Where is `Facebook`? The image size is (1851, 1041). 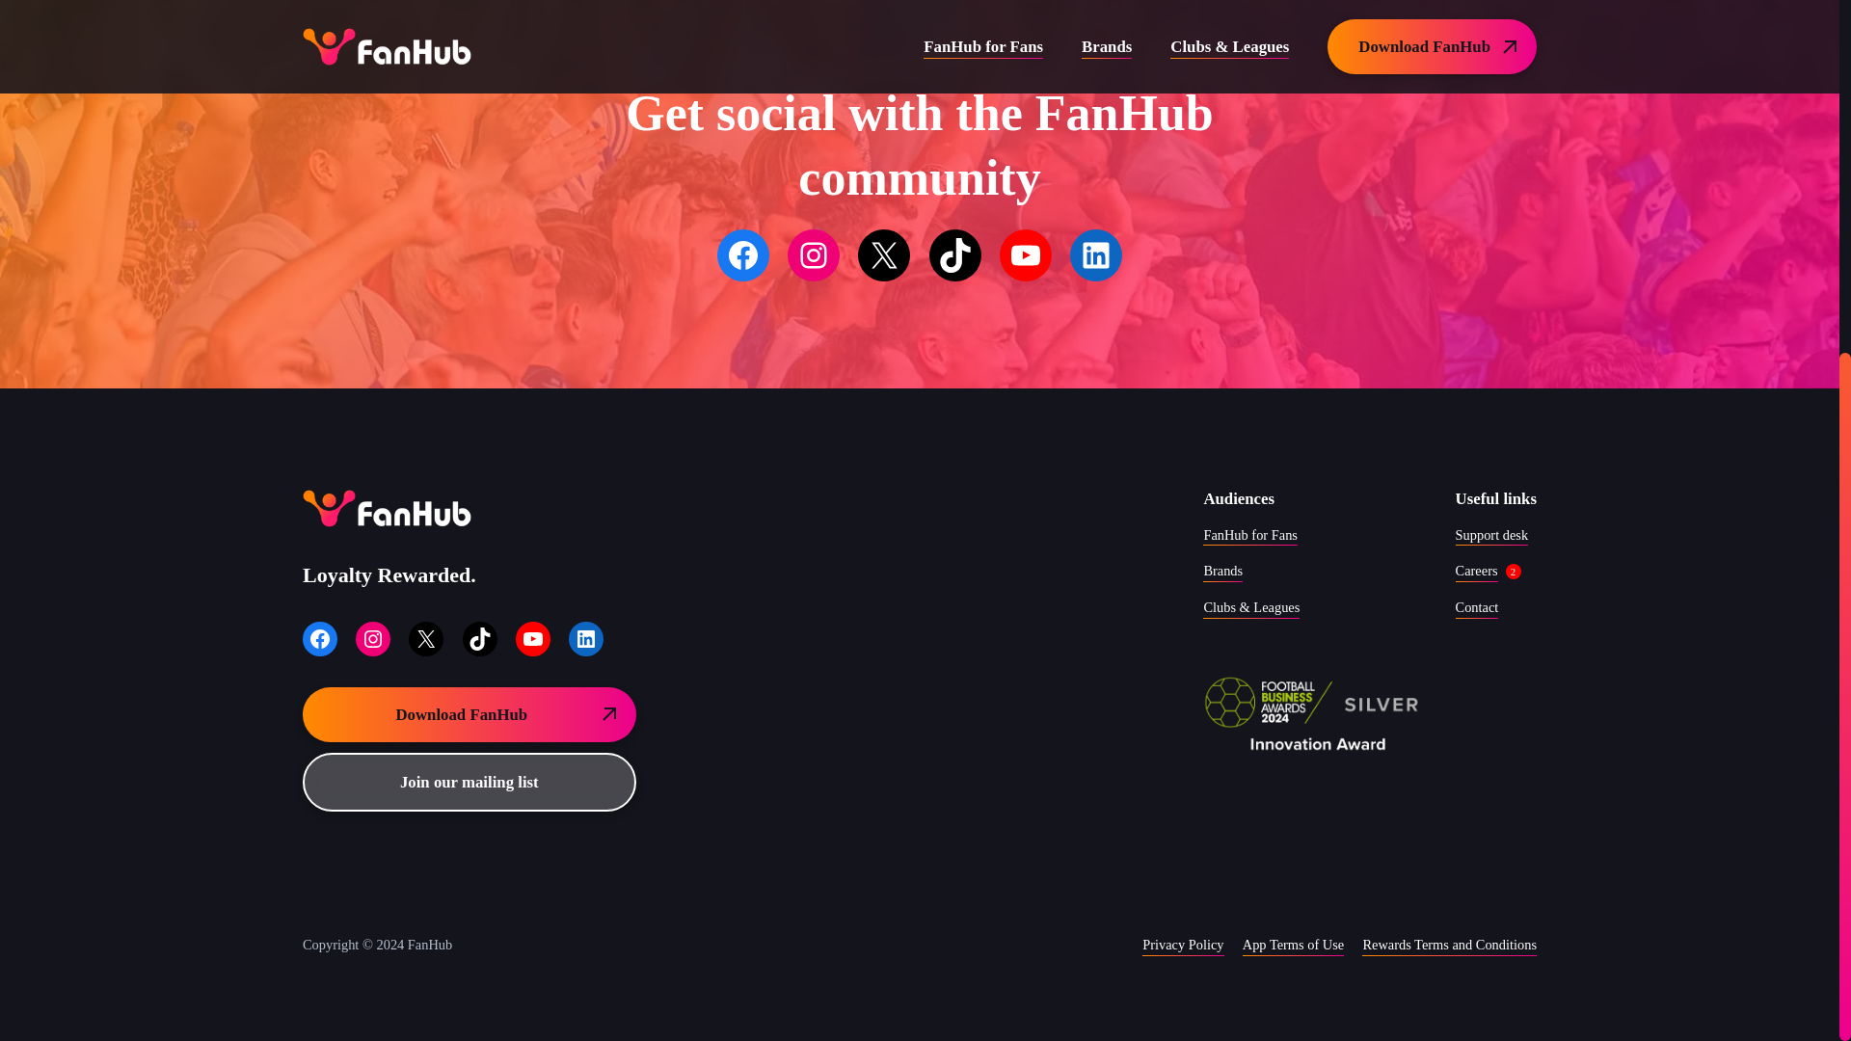
Facebook is located at coordinates (320, 684).